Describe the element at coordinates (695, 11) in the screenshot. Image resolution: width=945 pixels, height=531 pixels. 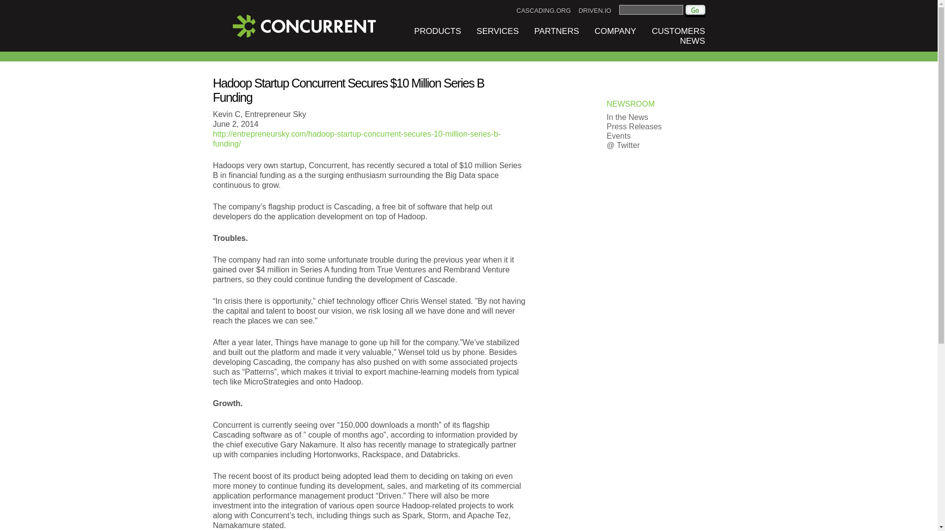
I see `search` at that location.